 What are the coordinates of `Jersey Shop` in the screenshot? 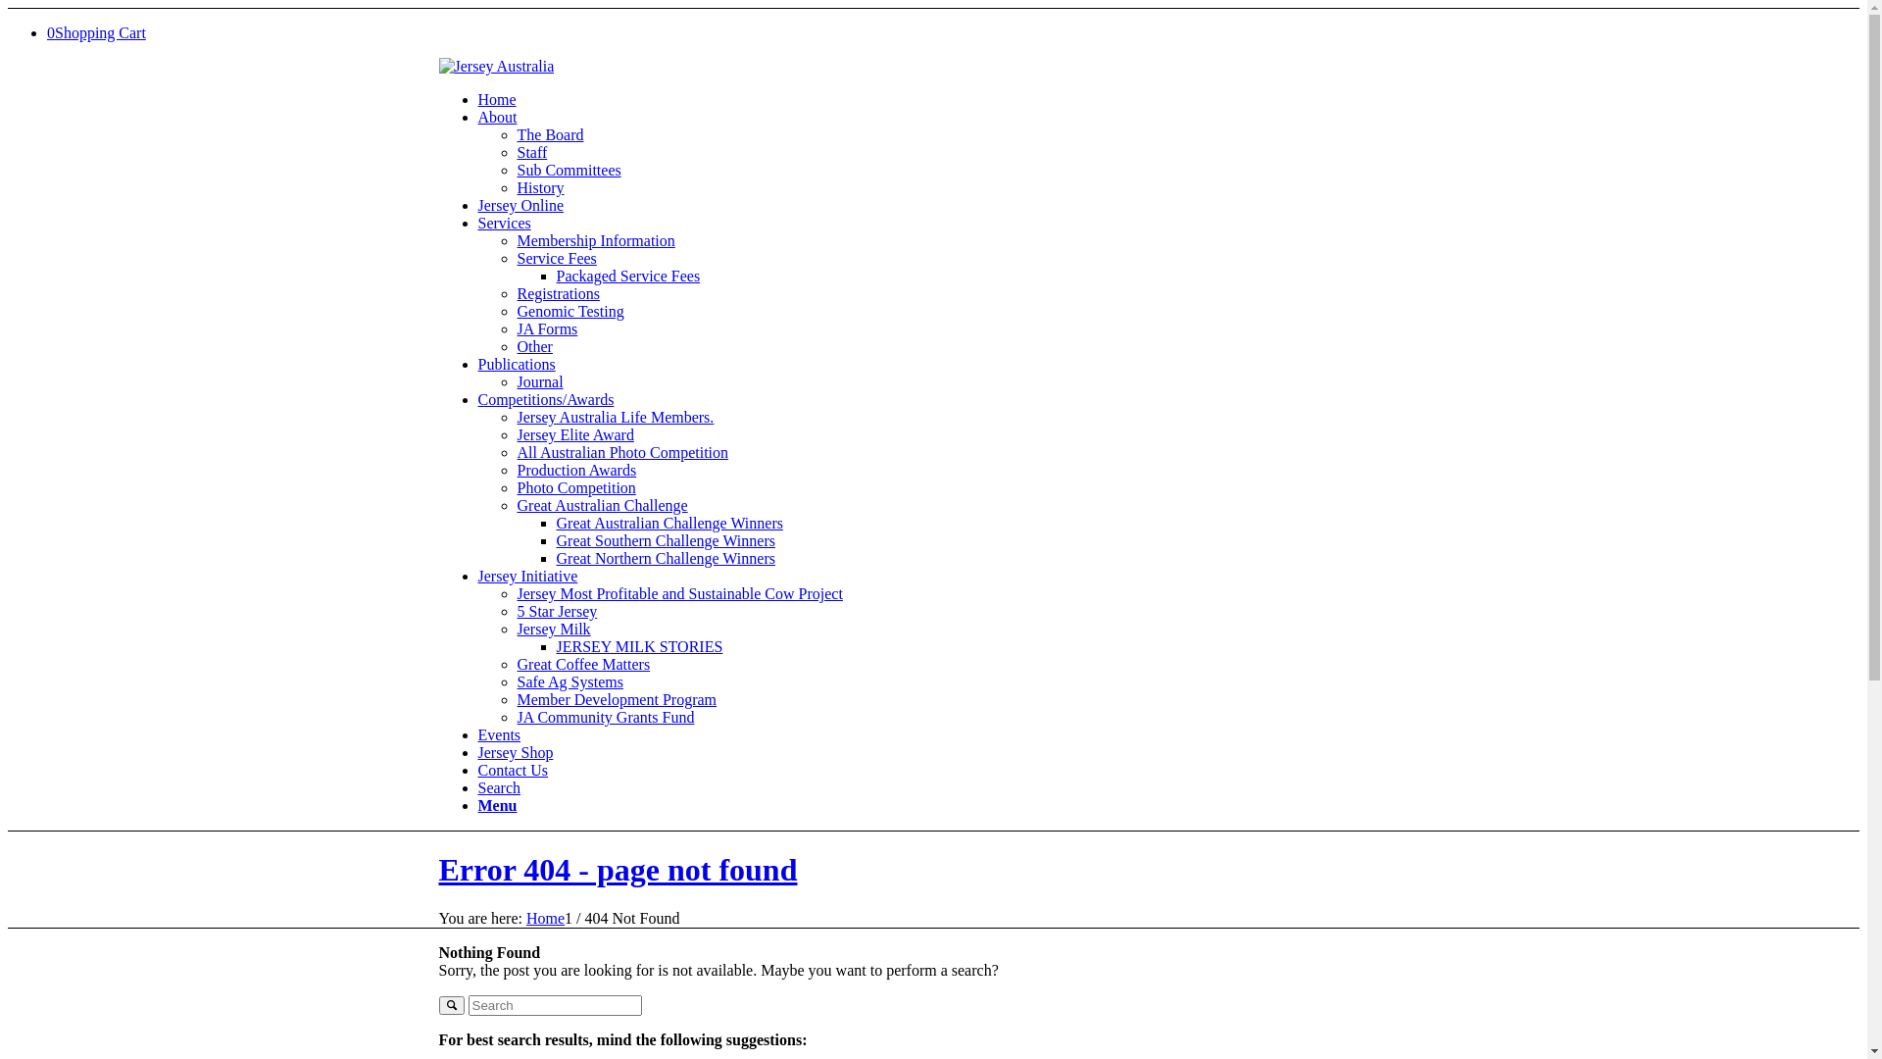 It's located at (516, 752).